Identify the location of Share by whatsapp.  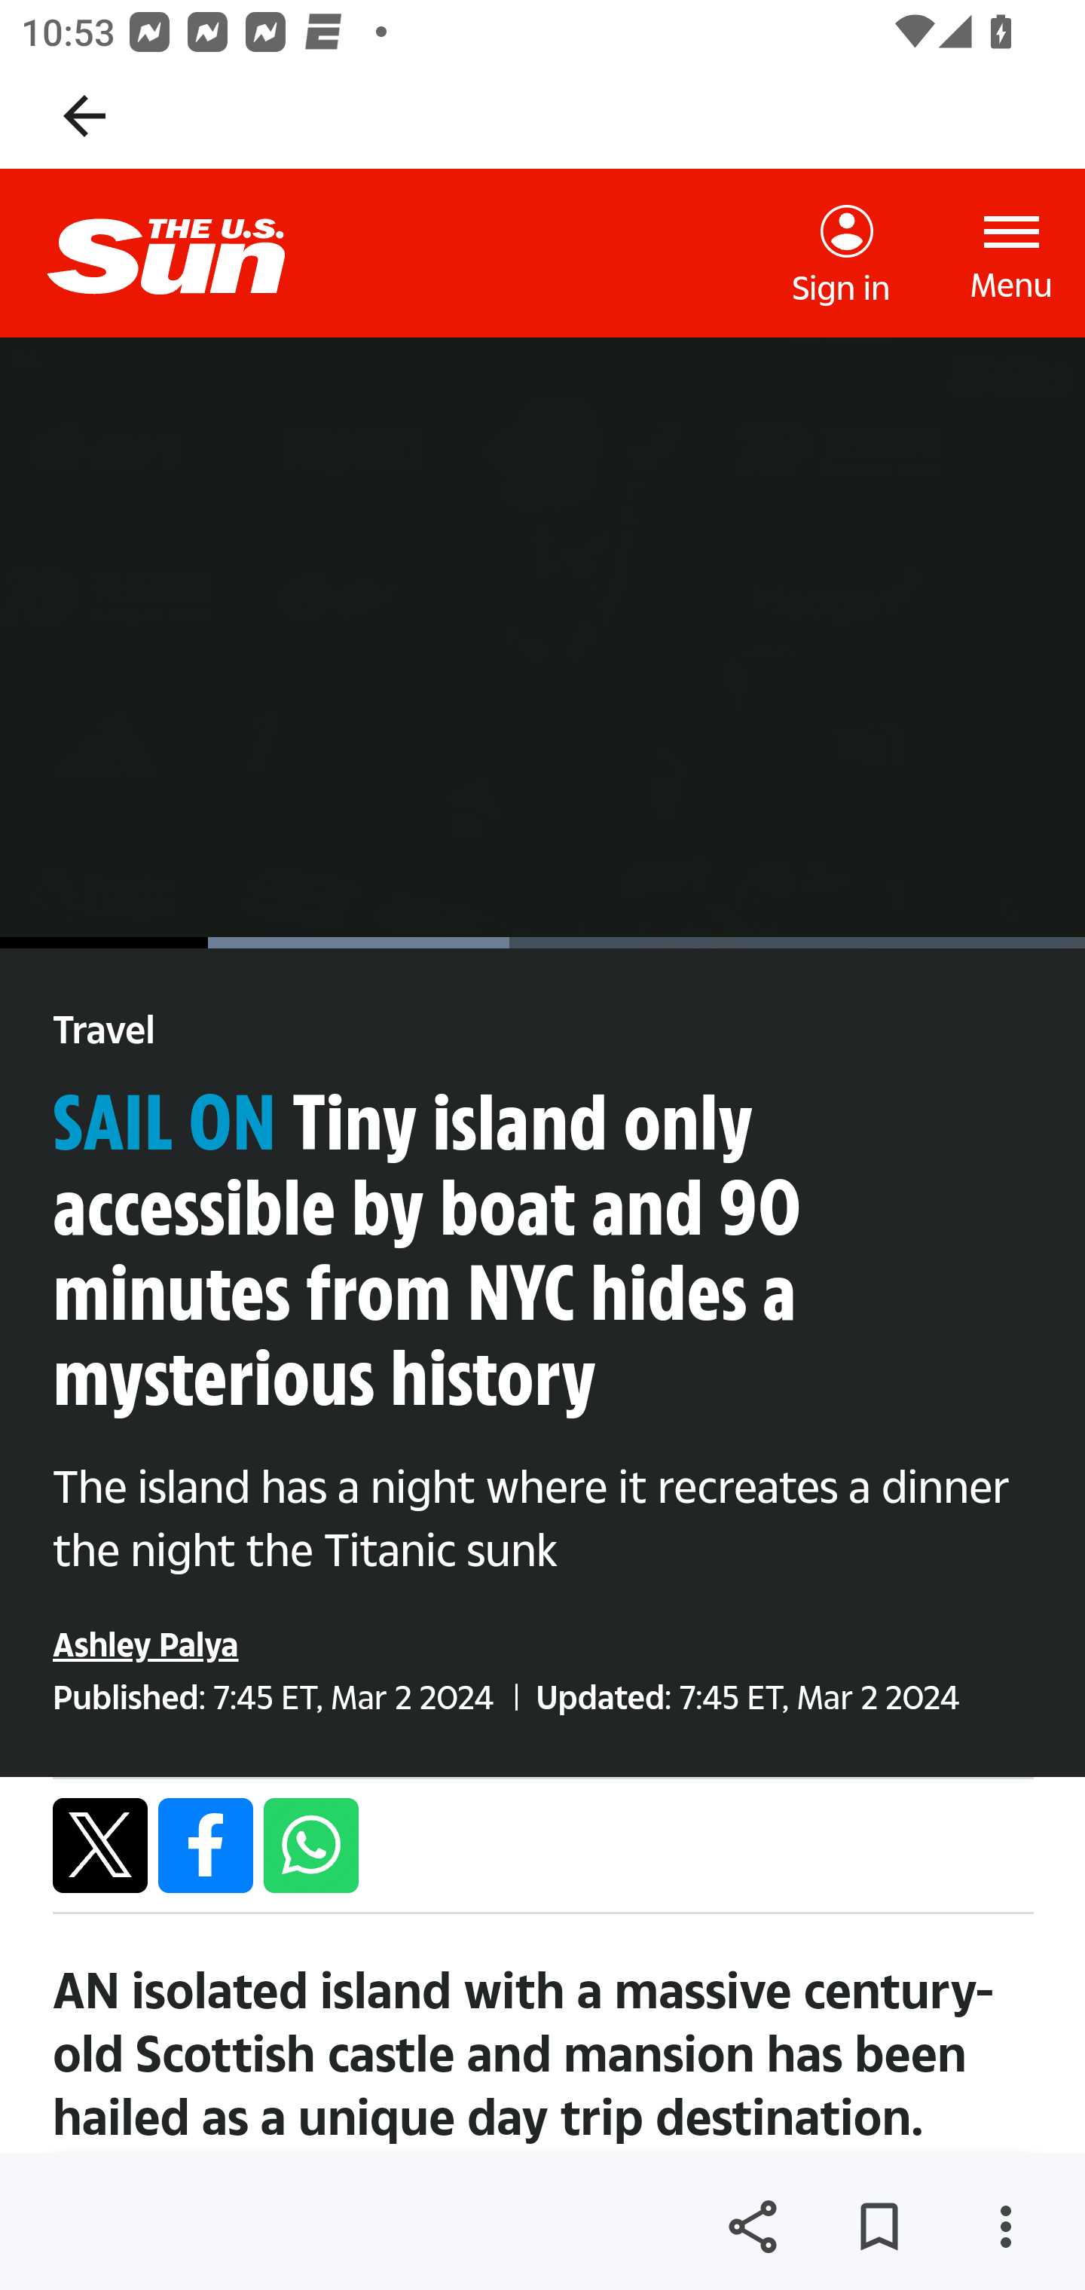
(310, 1844).